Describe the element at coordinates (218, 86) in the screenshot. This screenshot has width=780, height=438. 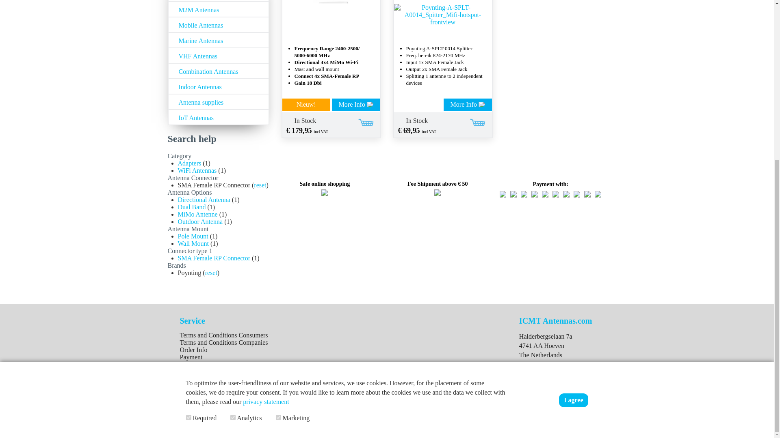
I see `Indoor Antennas` at that location.